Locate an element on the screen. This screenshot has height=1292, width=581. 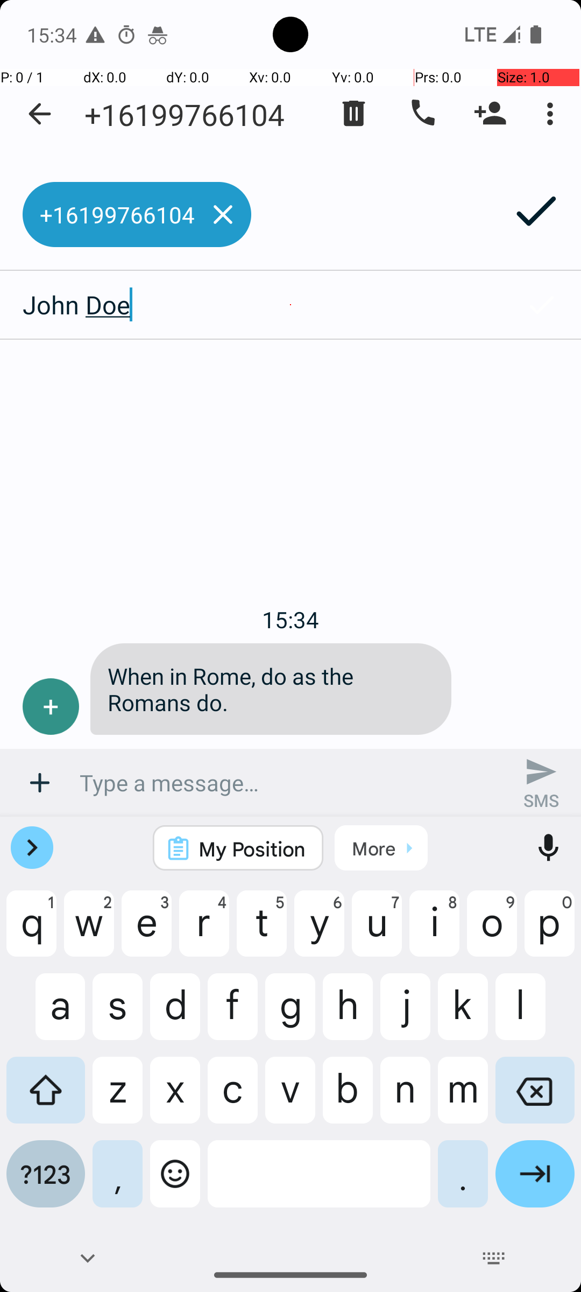
Dial number is located at coordinates (422, 114).